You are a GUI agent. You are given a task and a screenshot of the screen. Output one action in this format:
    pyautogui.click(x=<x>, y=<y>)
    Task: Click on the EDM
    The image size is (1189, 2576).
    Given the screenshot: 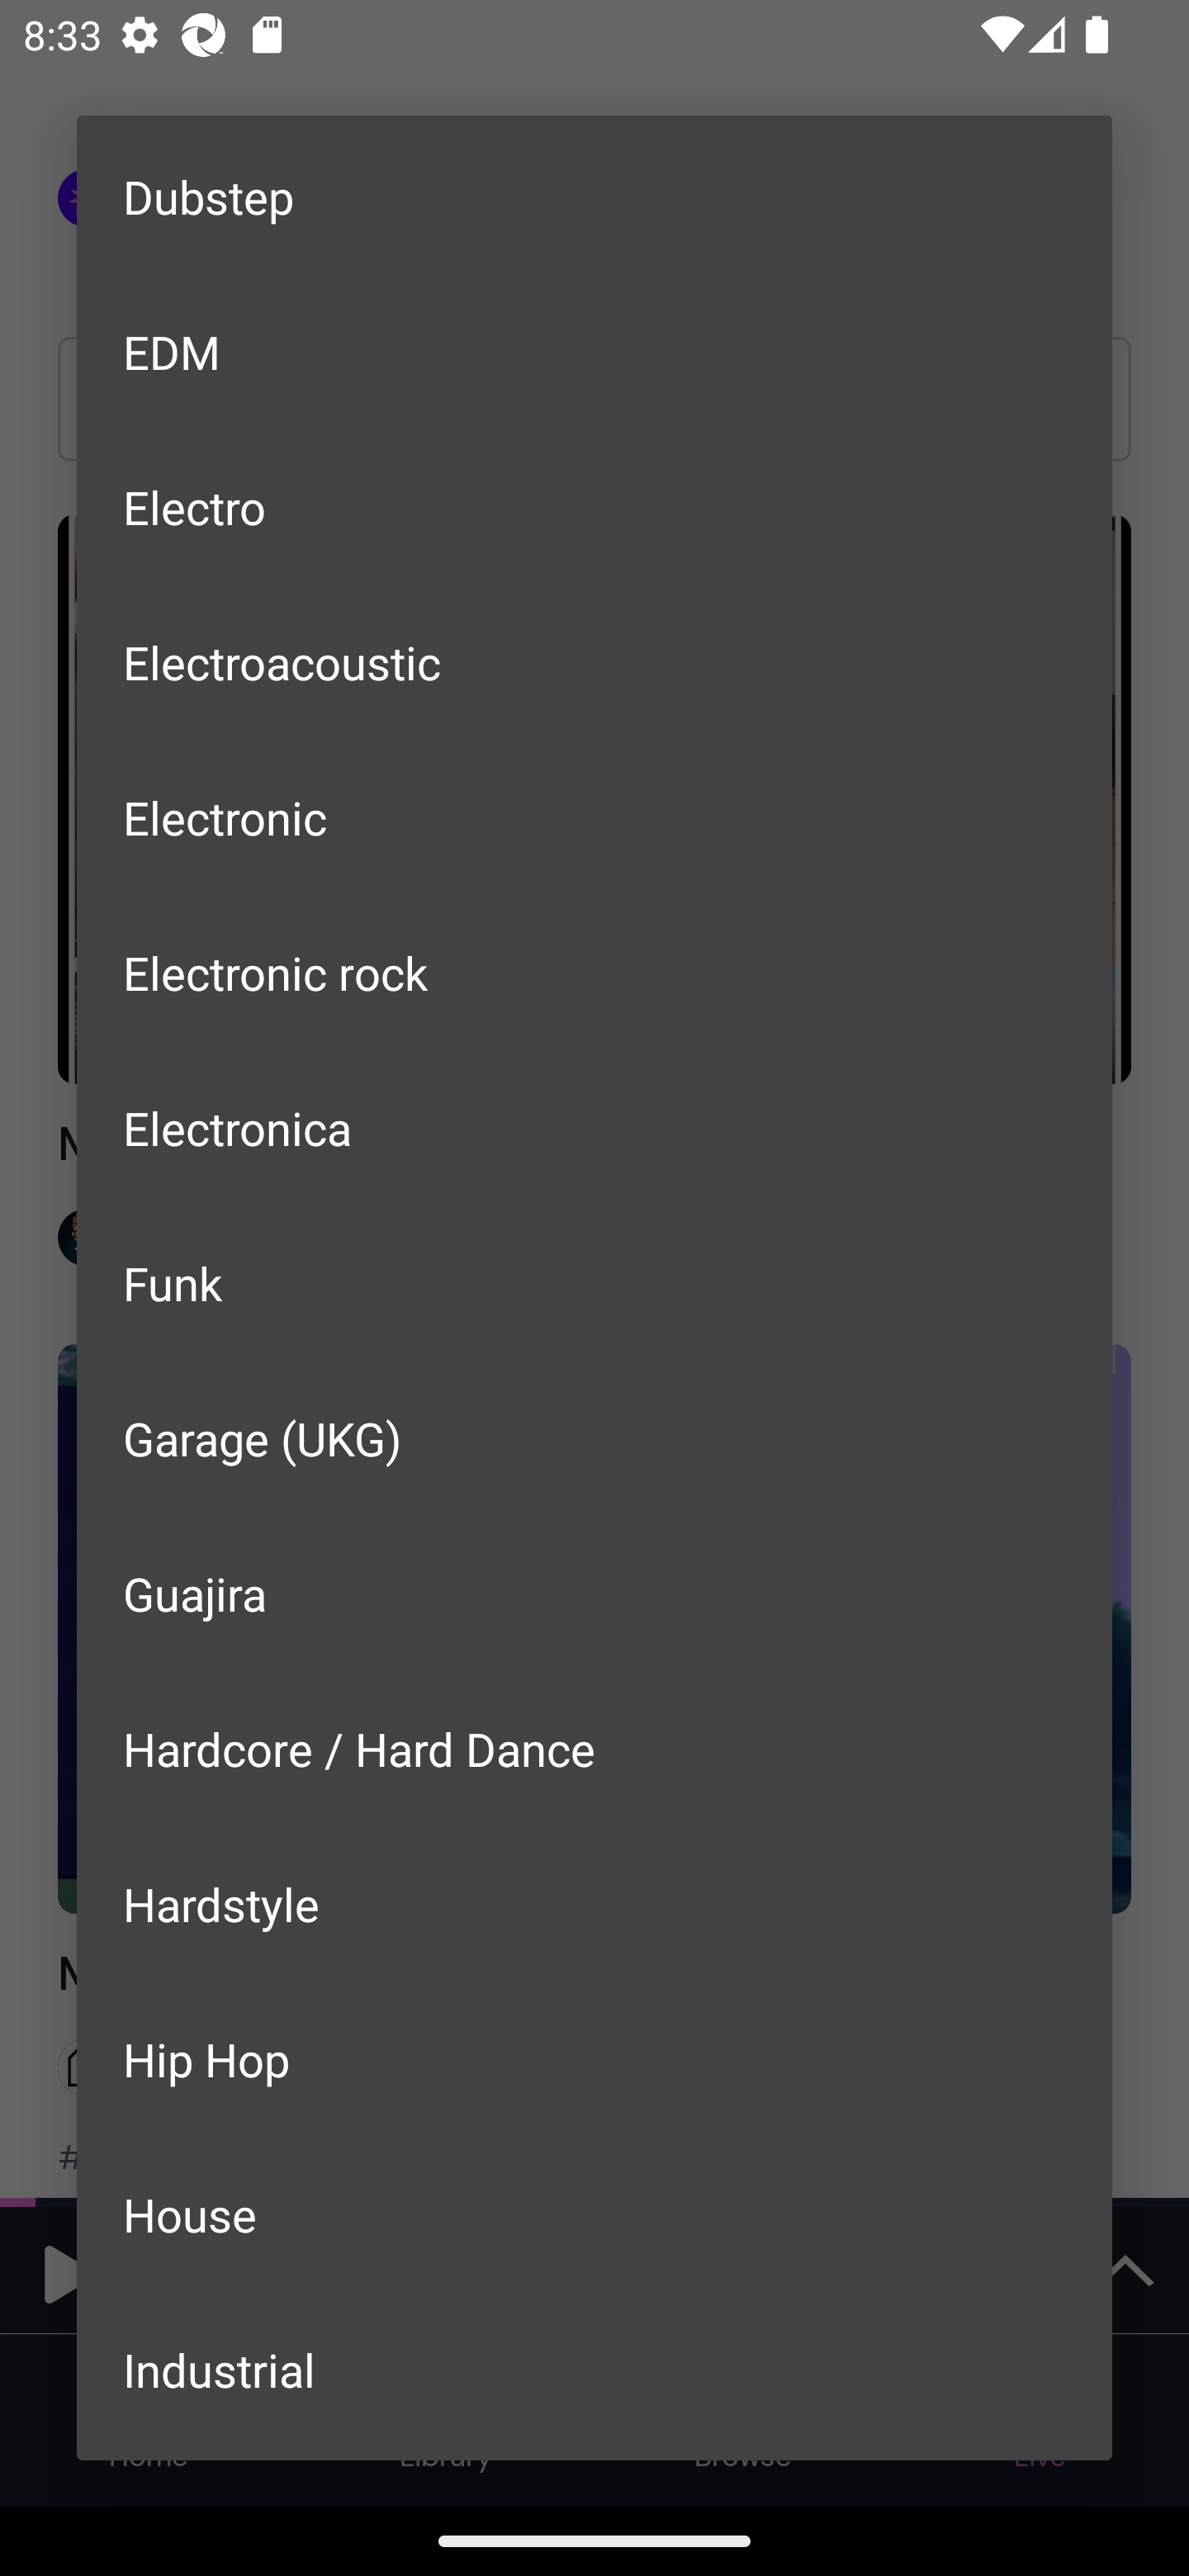 What is the action you would take?
    pyautogui.click(x=594, y=352)
    